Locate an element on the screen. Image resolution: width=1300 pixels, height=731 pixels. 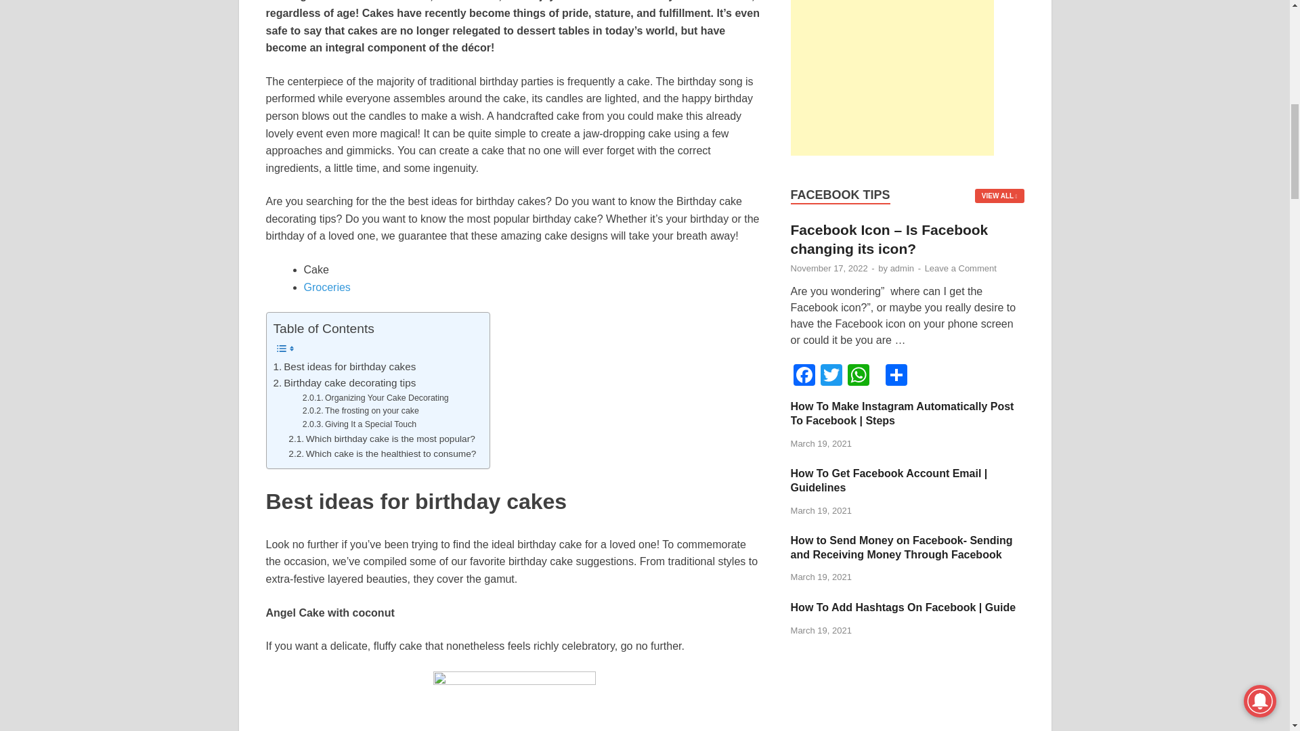
Giving It a Special Touch is located at coordinates (359, 425).